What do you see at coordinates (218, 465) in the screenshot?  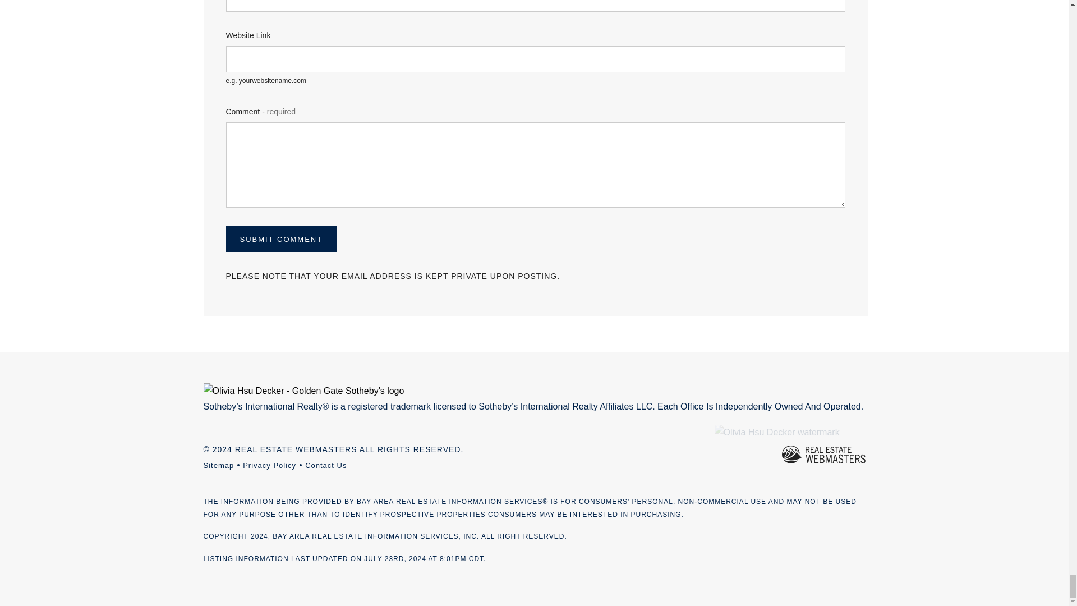 I see `Sitemap` at bounding box center [218, 465].